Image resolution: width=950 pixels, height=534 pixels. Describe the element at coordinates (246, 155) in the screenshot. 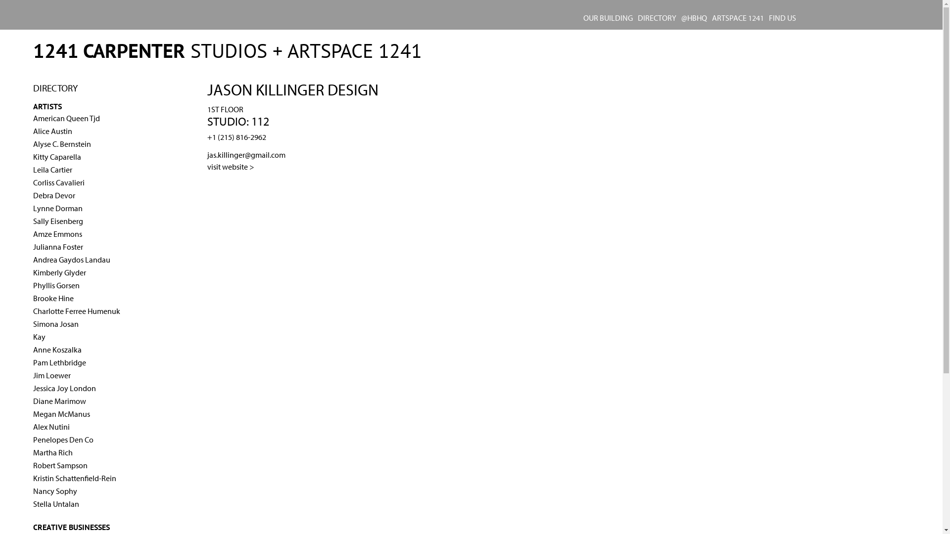

I see `jas.killinger@gmail.com` at that location.